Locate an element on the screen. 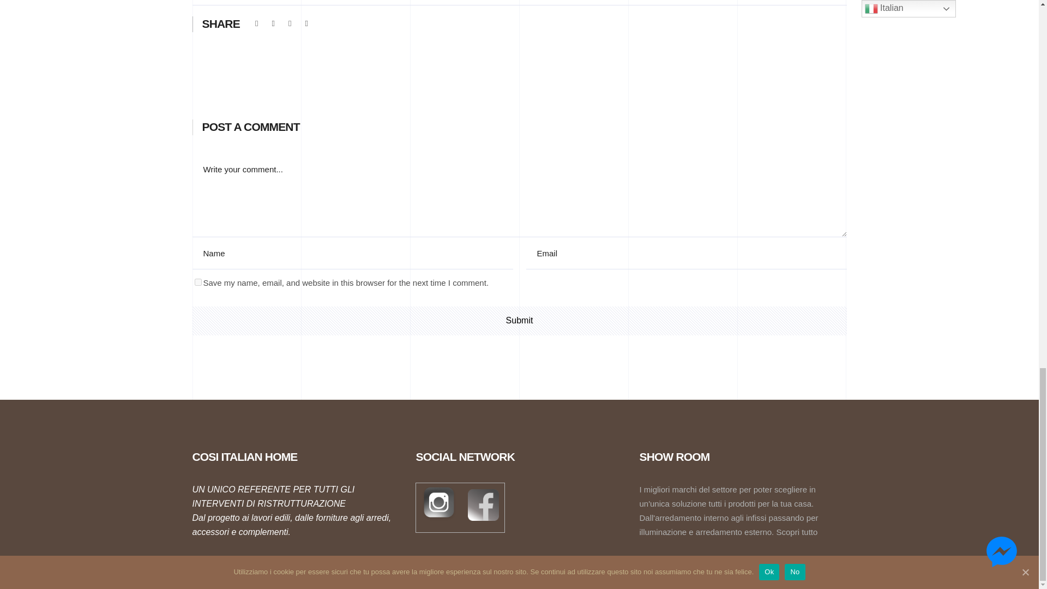 The width and height of the screenshot is (1047, 589). yes is located at coordinates (197, 281).